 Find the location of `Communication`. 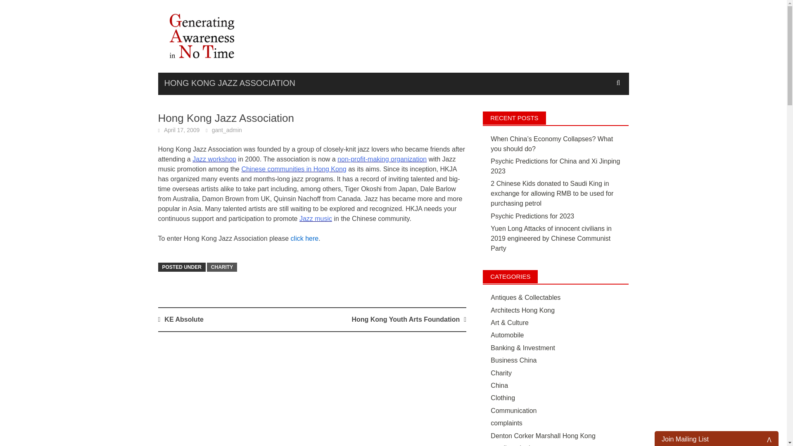

Communication is located at coordinates (514, 410).